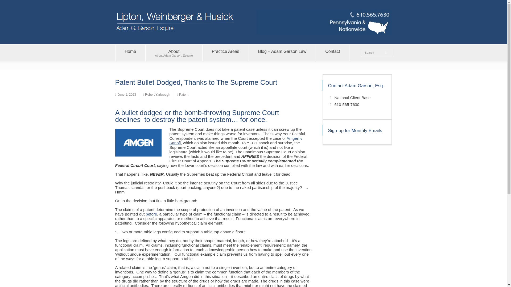 This screenshot has width=511, height=287. What do you see at coordinates (151, 214) in the screenshot?
I see `Search` at bounding box center [151, 214].